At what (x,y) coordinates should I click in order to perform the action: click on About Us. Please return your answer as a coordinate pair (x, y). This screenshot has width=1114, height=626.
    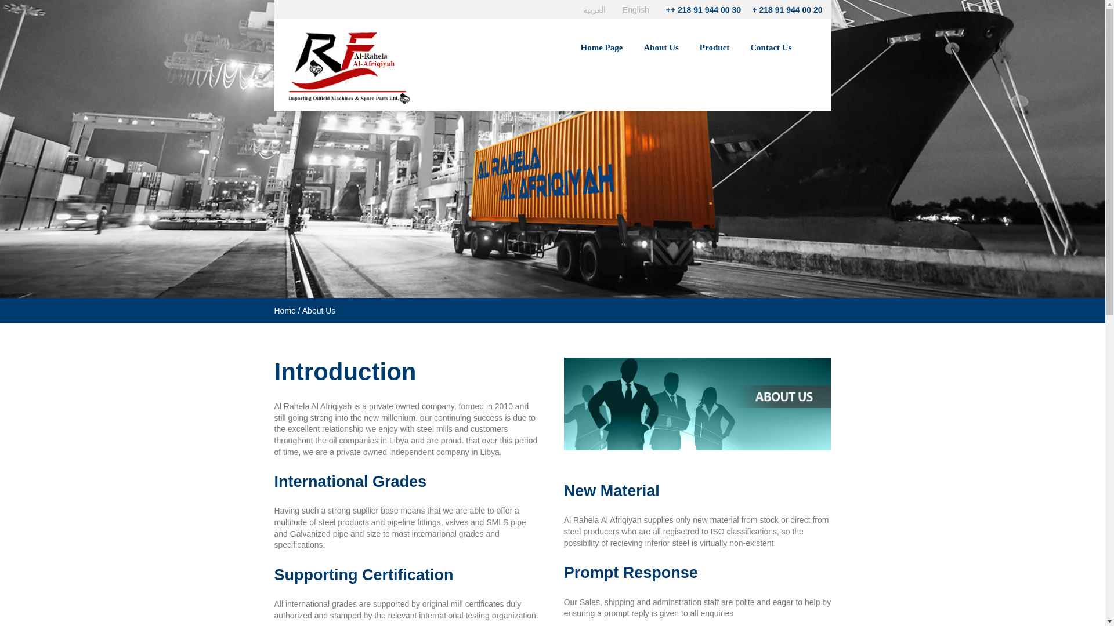
    Looking at the image, I should click on (661, 44).